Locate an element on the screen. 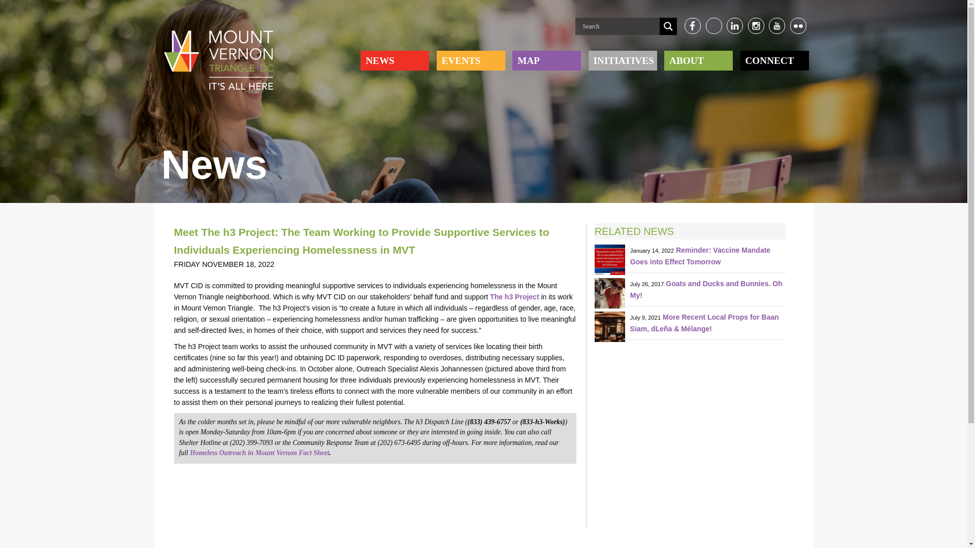  yt is located at coordinates (777, 25).